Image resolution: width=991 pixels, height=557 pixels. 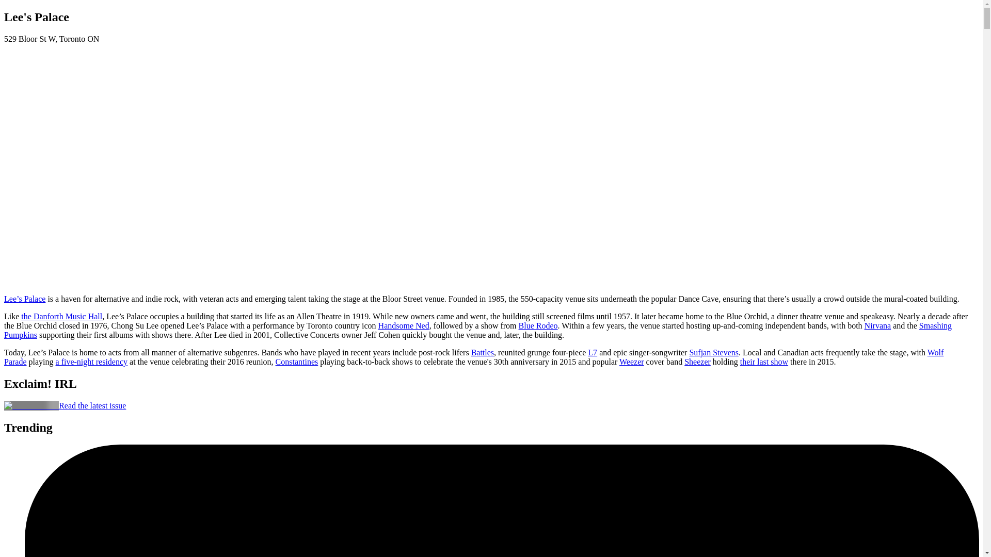 I want to click on Weezer, so click(x=632, y=362).